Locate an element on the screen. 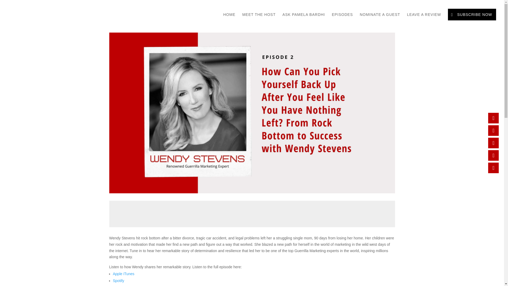 This screenshot has width=508, height=286. NOMINATE A GUEST is located at coordinates (380, 19).